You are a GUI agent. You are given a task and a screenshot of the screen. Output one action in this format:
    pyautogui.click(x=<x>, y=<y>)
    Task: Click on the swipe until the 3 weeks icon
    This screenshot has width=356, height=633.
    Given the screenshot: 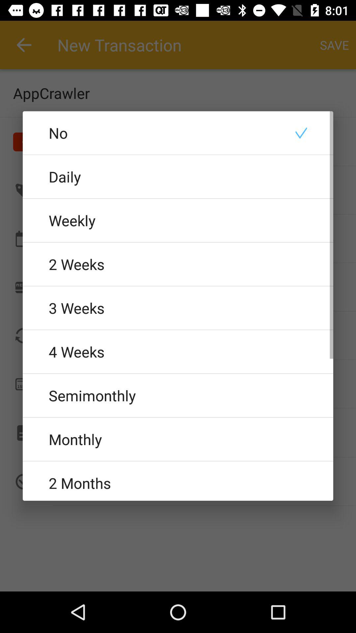 What is the action you would take?
    pyautogui.click(x=178, y=308)
    